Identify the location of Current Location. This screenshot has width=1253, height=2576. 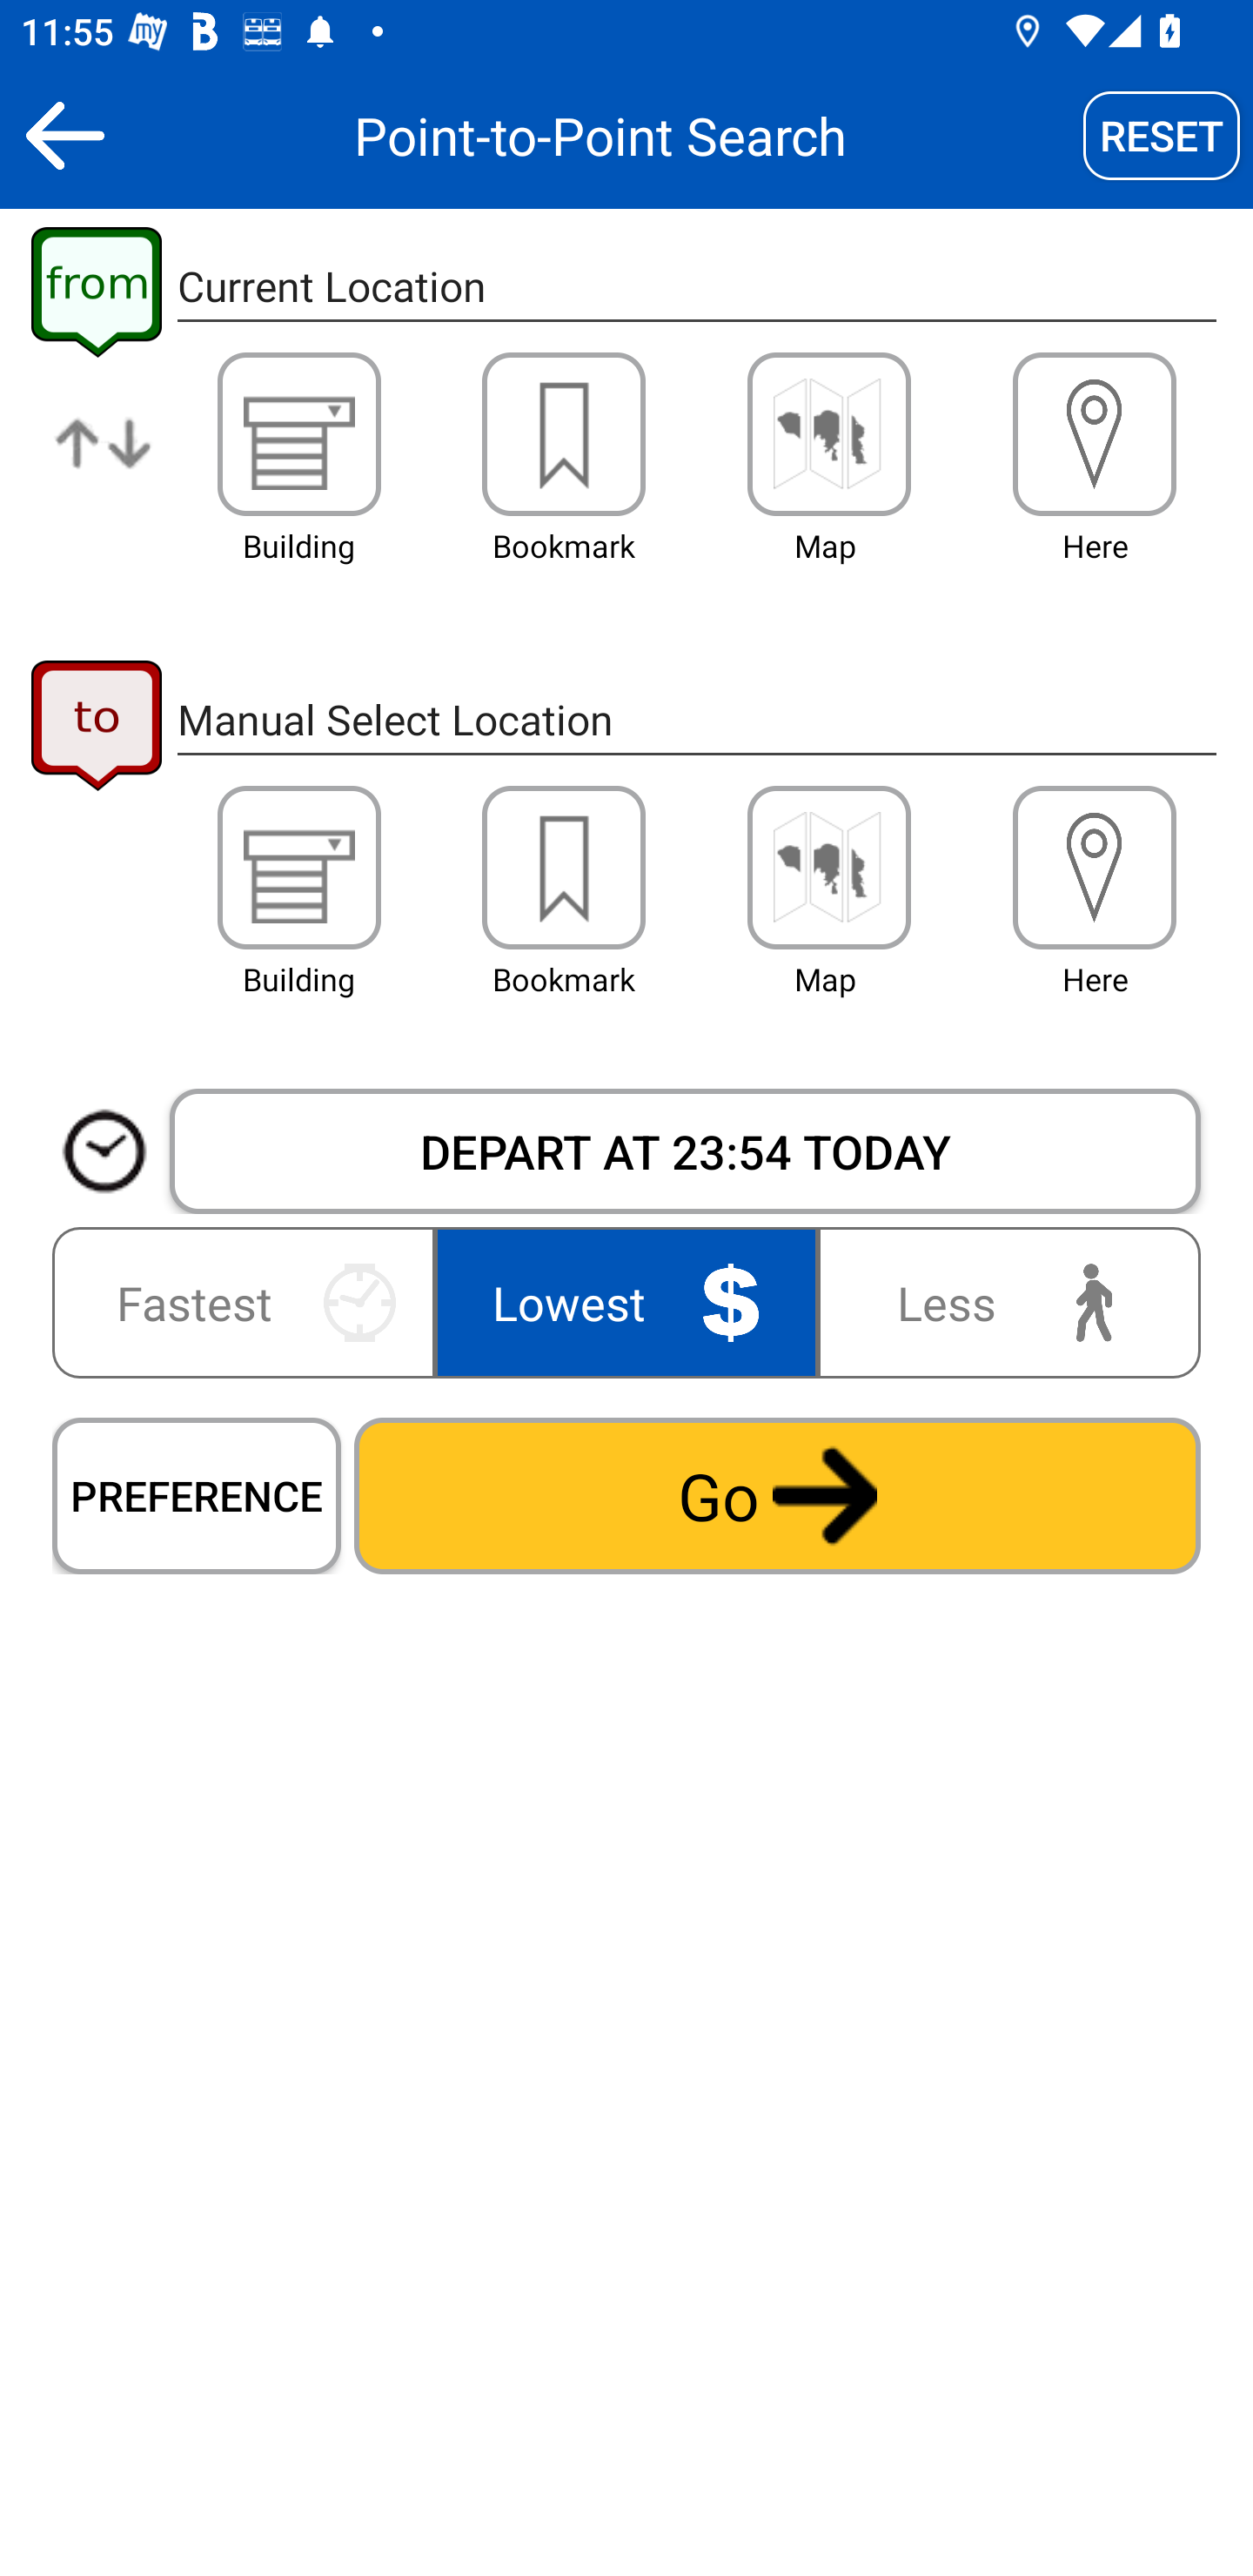
(696, 287).